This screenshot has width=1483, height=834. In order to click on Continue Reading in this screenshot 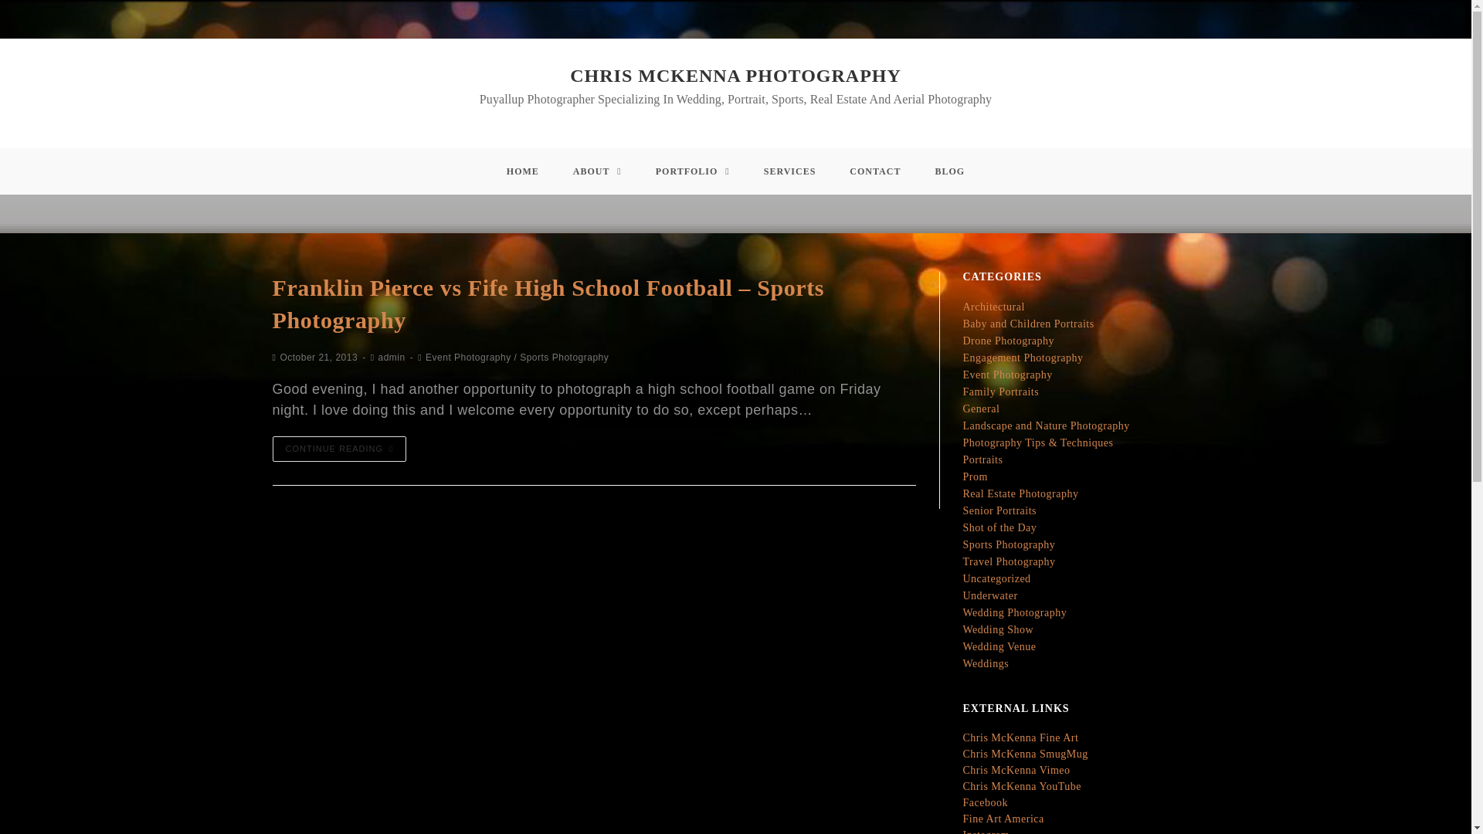, I will do `click(338, 449)`.